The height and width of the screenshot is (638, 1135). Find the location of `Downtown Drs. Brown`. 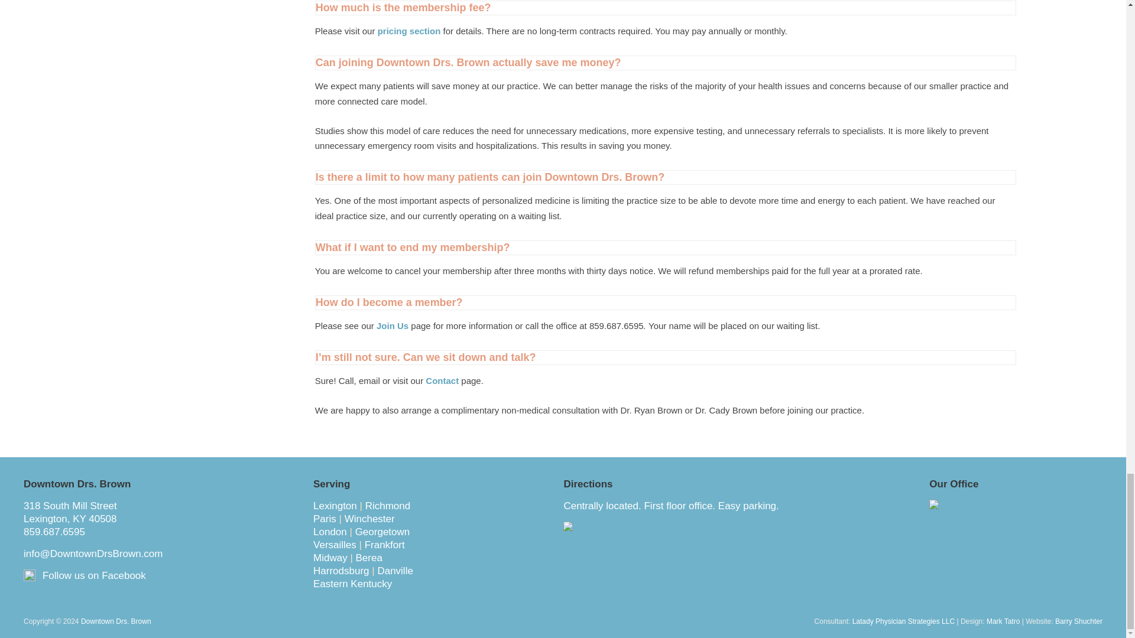

Downtown Drs. Brown is located at coordinates (116, 621).